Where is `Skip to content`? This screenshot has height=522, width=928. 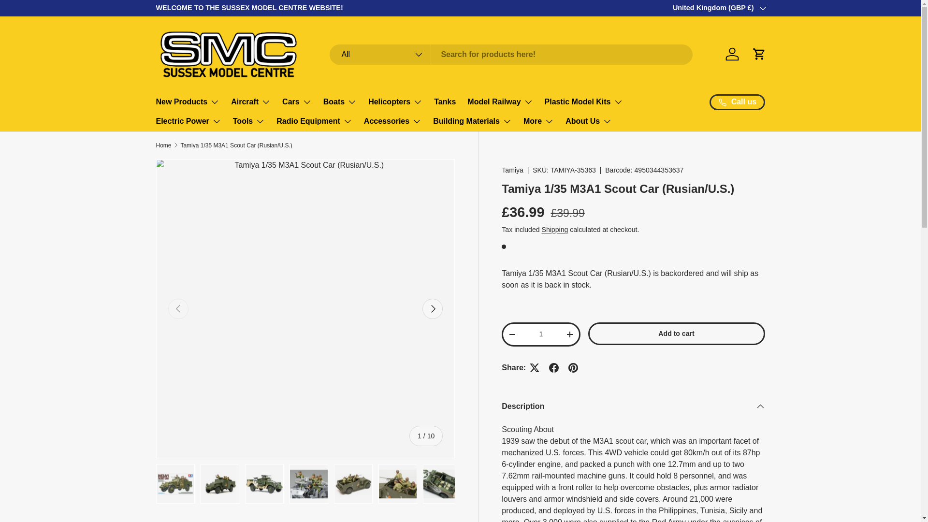
Skip to content is located at coordinates (44, 14).